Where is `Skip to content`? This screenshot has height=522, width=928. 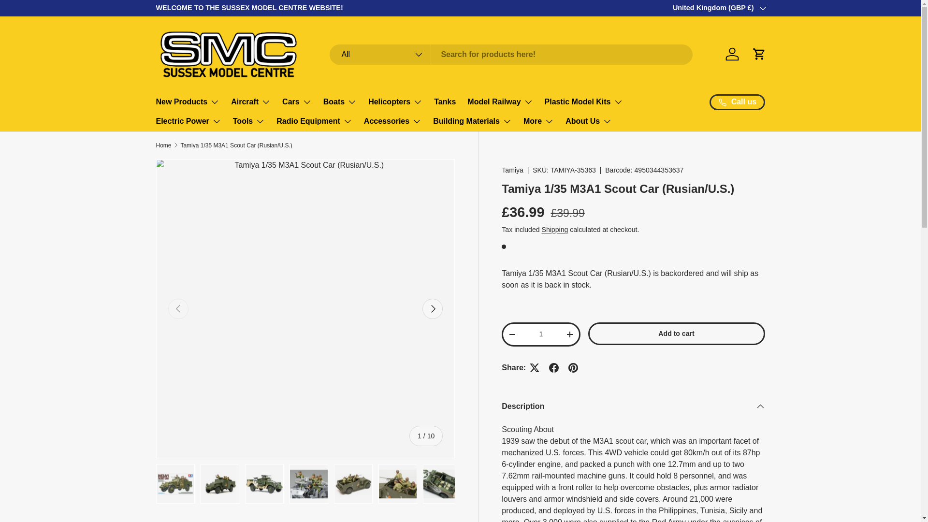
Skip to content is located at coordinates (44, 14).